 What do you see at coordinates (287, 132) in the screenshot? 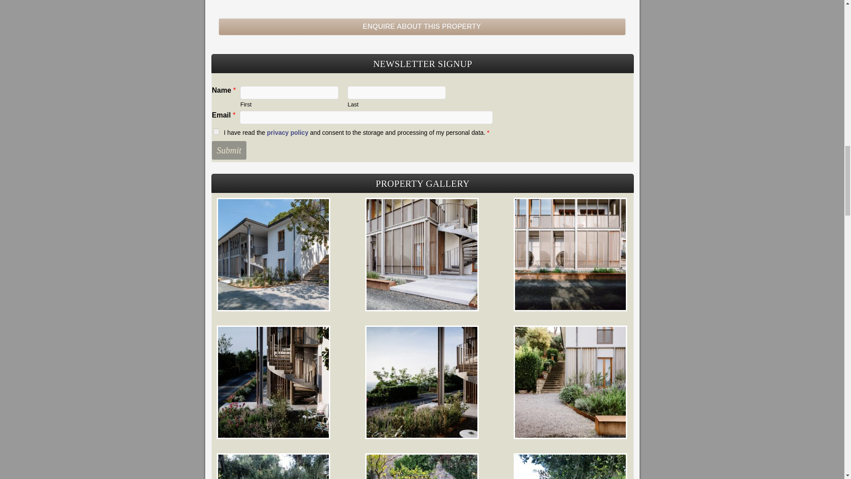
I see `privacy policy` at bounding box center [287, 132].